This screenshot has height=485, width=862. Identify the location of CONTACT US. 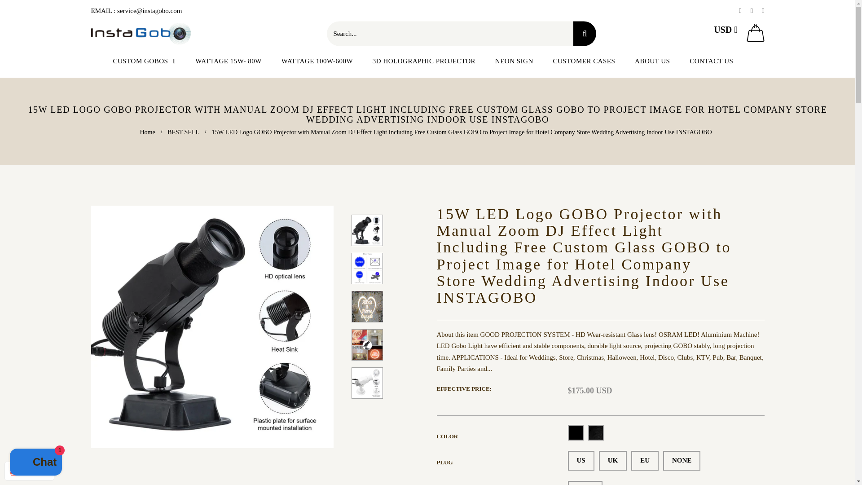
(711, 61).